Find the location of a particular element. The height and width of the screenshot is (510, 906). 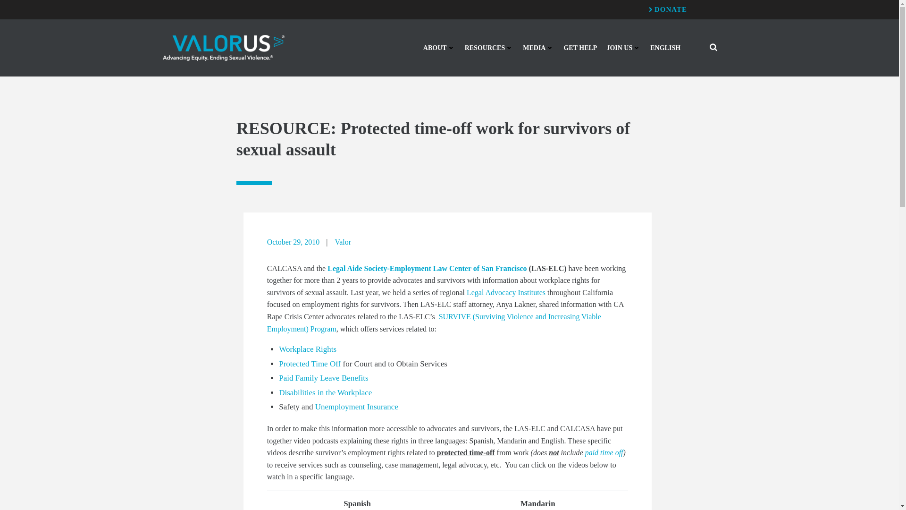

GET HELP is located at coordinates (580, 48).